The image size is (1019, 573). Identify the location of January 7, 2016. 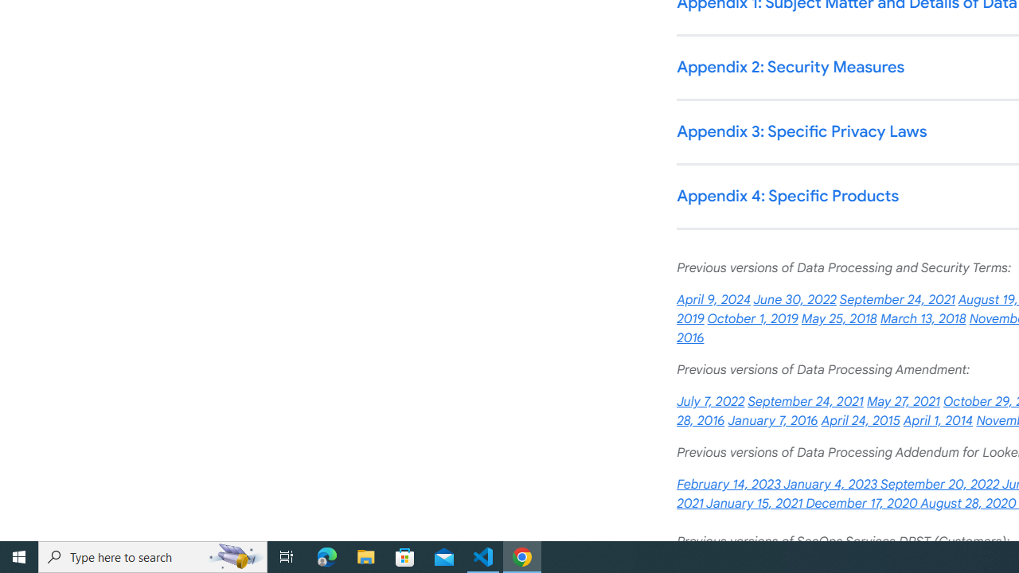
(772, 421).